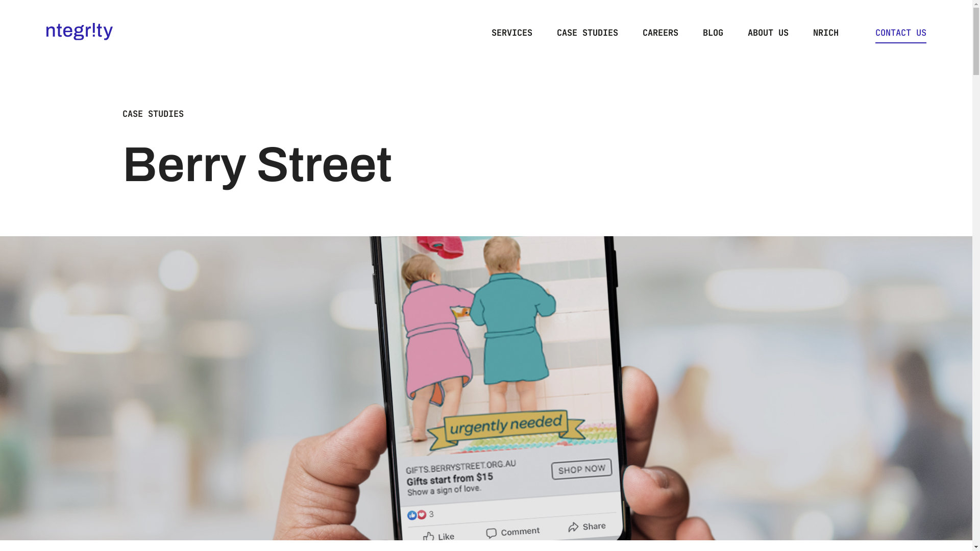 This screenshot has width=980, height=551. Describe the element at coordinates (587, 33) in the screenshot. I see `CASE STUDIES` at that location.